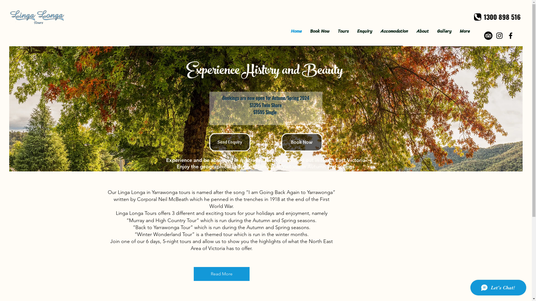  What do you see at coordinates (320, 31) in the screenshot?
I see `Book Now` at bounding box center [320, 31].